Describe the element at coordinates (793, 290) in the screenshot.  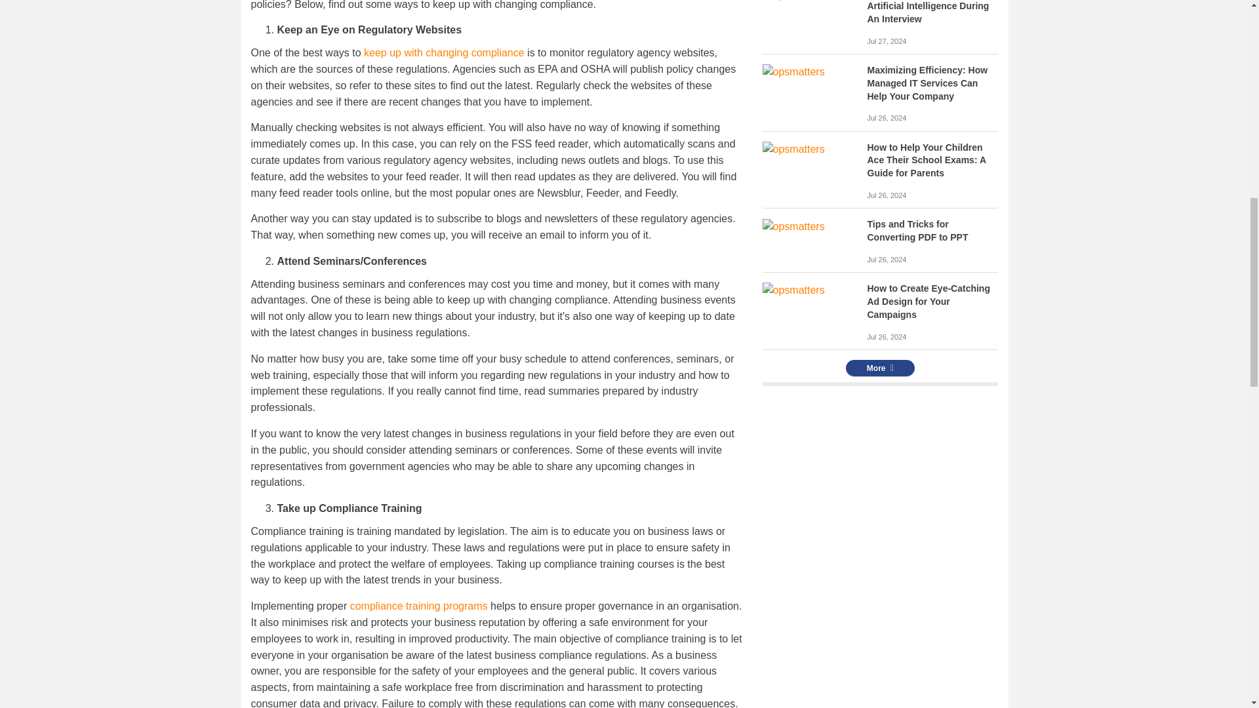
I see `opsmatters` at that location.